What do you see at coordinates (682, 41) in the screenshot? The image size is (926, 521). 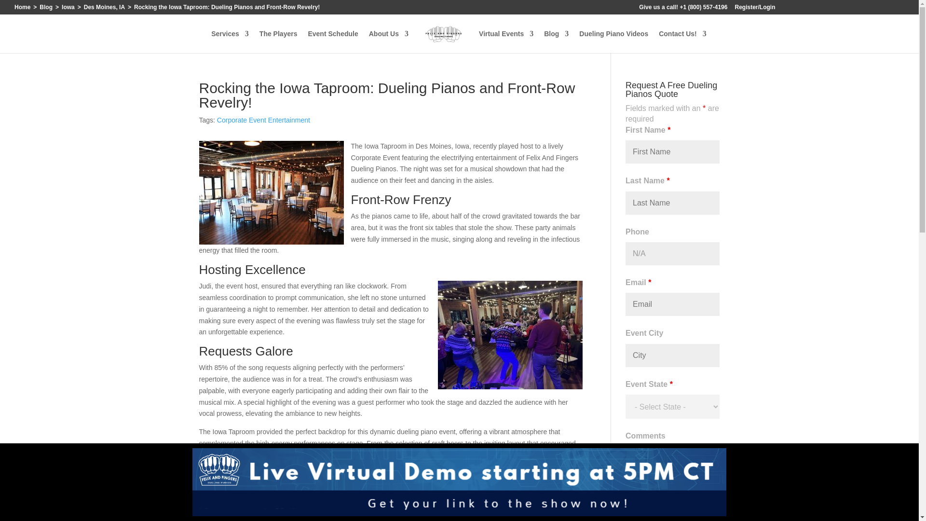 I see `Contact Us!` at bounding box center [682, 41].